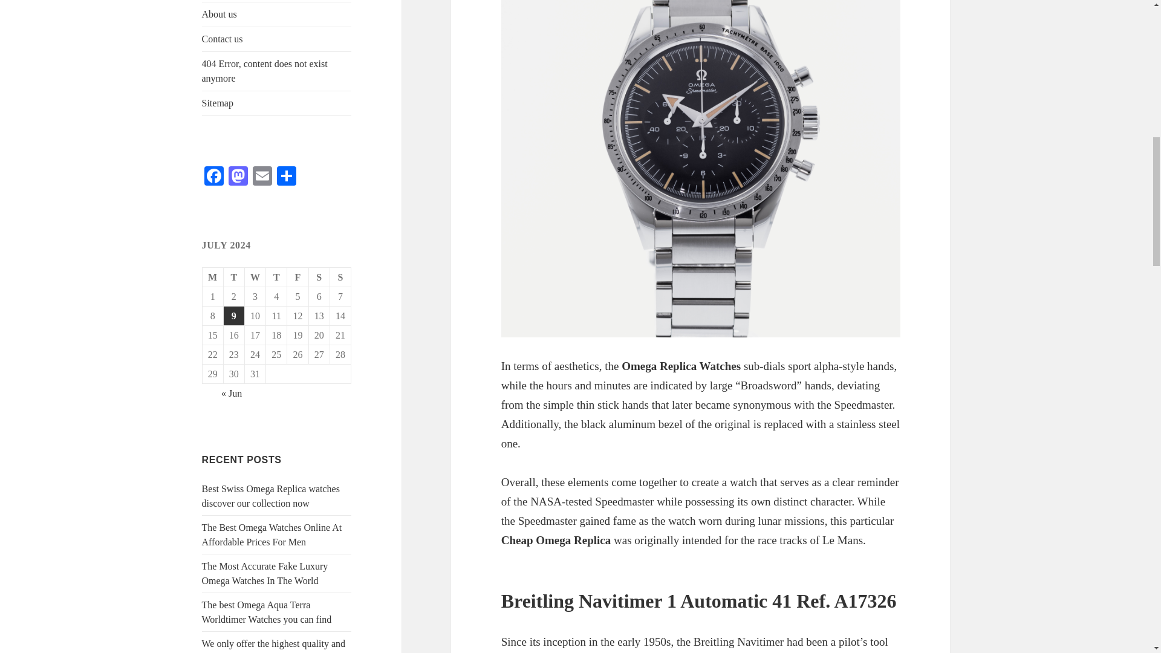 The height and width of the screenshot is (653, 1161). What do you see at coordinates (319, 277) in the screenshot?
I see `Saturday` at bounding box center [319, 277].